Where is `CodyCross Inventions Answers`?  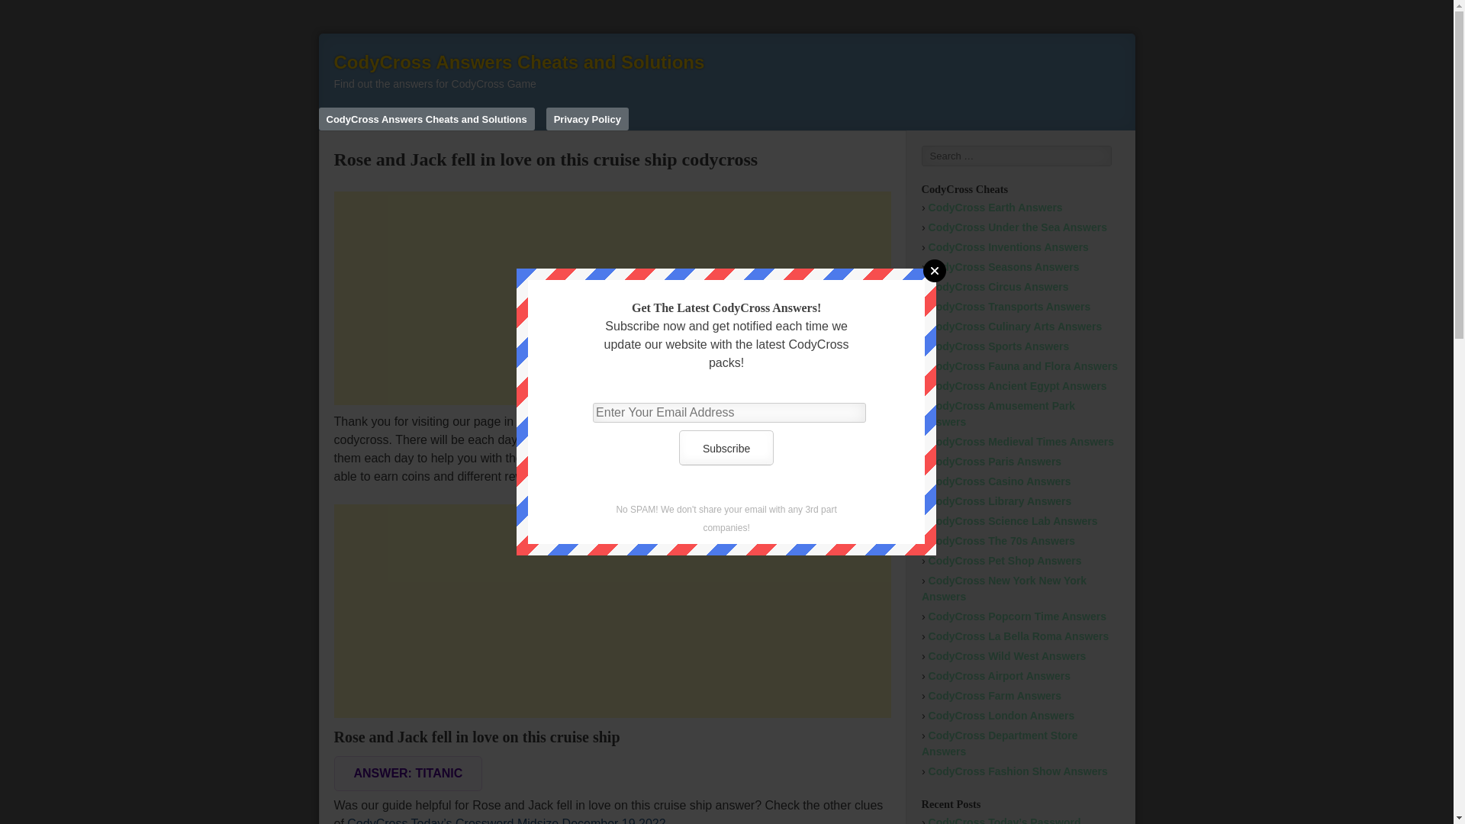
CodyCross Inventions Answers is located at coordinates (1009, 247).